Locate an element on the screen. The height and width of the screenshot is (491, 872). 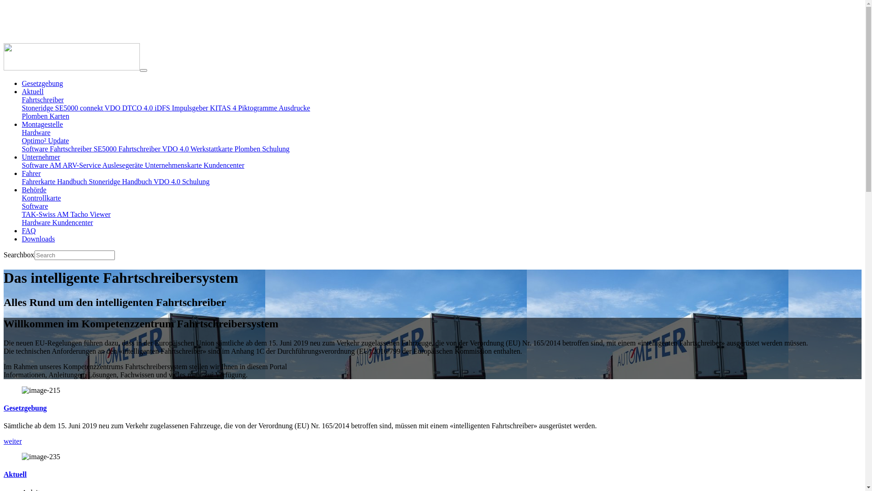
Schulung is located at coordinates (276, 149).